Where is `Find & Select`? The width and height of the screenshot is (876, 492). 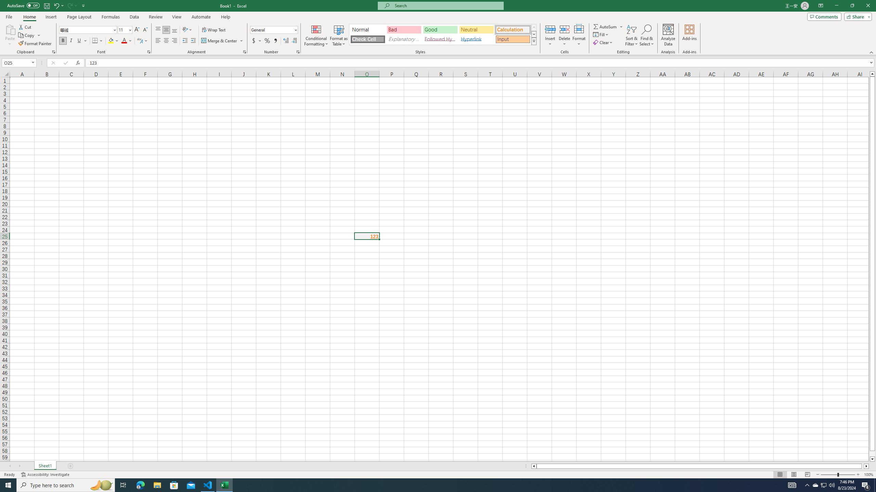
Find & Select is located at coordinates (647, 35).